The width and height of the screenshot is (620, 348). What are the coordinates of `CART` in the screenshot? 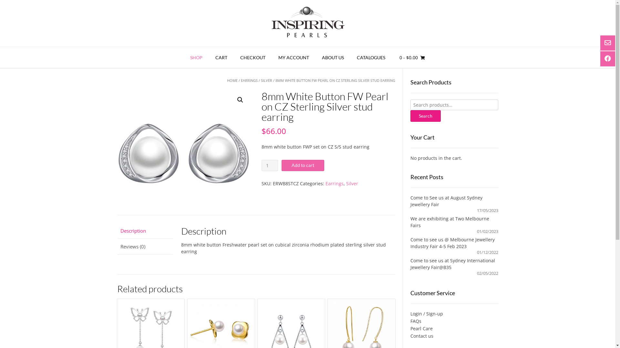 It's located at (222, 58).